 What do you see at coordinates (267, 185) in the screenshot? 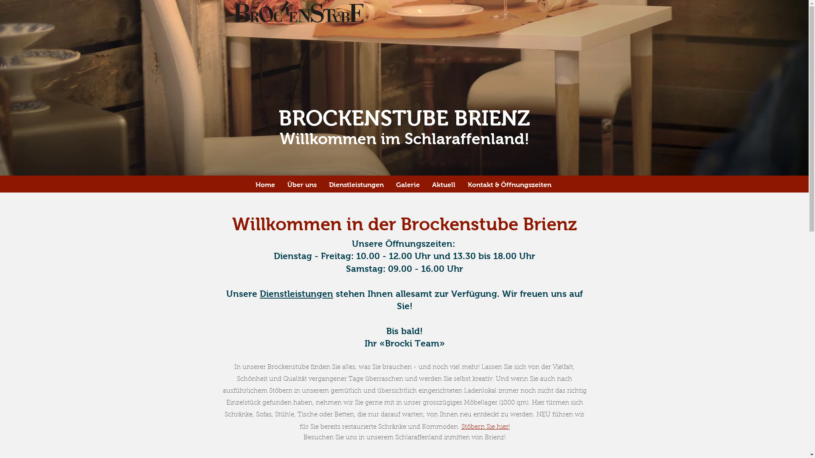
I see `Home` at bounding box center [267, 185].